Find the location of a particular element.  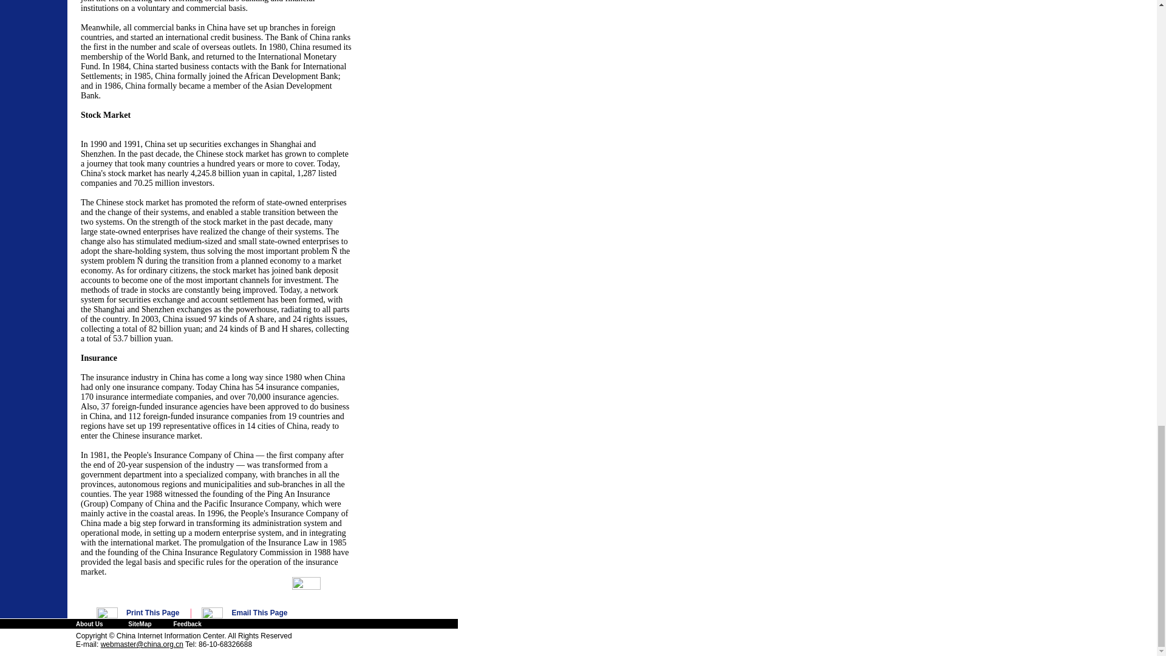

SiteMap is located at coordinates (140, 623).